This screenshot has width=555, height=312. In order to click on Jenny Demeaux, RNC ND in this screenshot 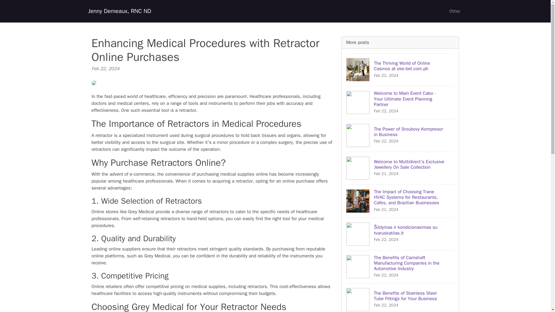, I will do `click(119, 11)`.